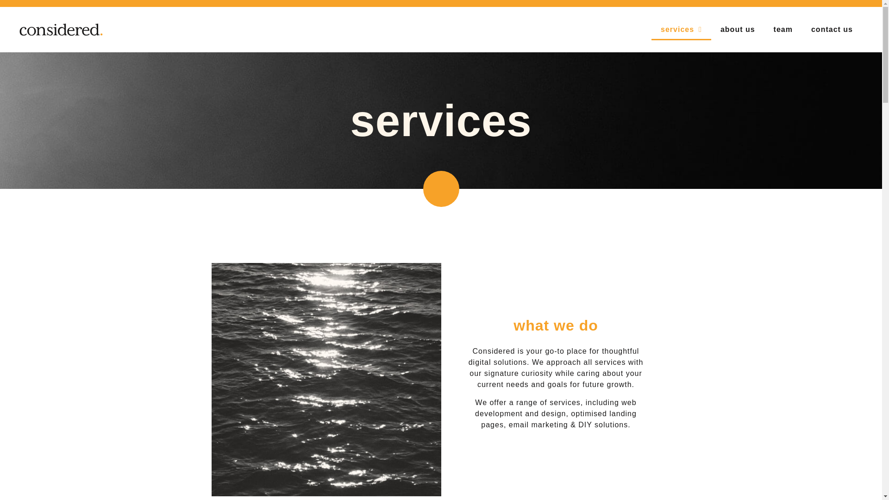 The width and height of the screenshot is (889, 500). I want to click on contact us, so click(832, 30).